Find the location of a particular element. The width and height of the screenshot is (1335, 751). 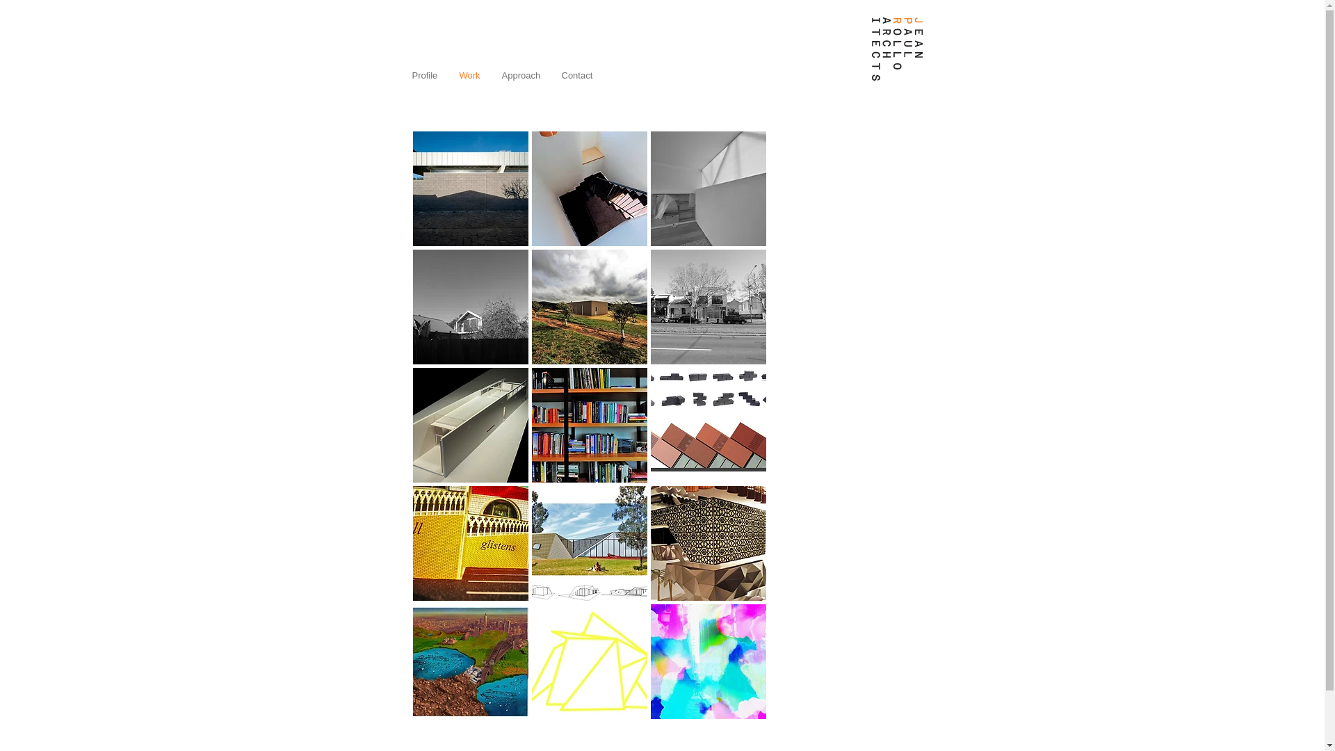

Work is located at coordinates (470, 75).